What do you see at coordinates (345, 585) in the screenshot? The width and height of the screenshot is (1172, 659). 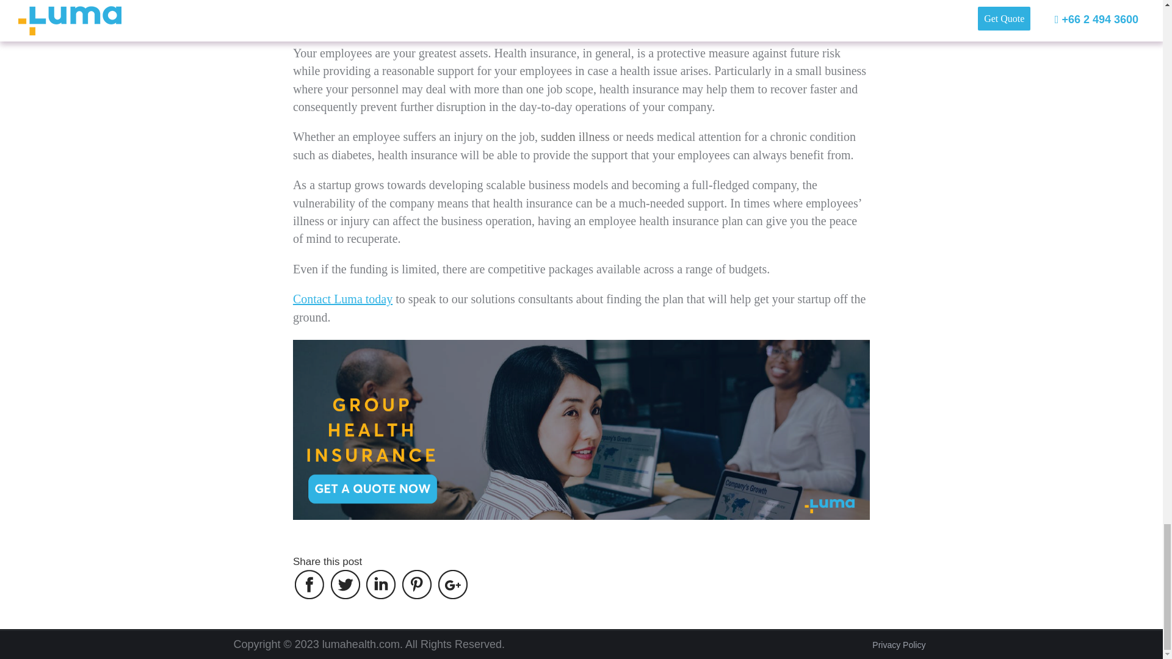 I see `twitter` at bounding box center [345, 585].